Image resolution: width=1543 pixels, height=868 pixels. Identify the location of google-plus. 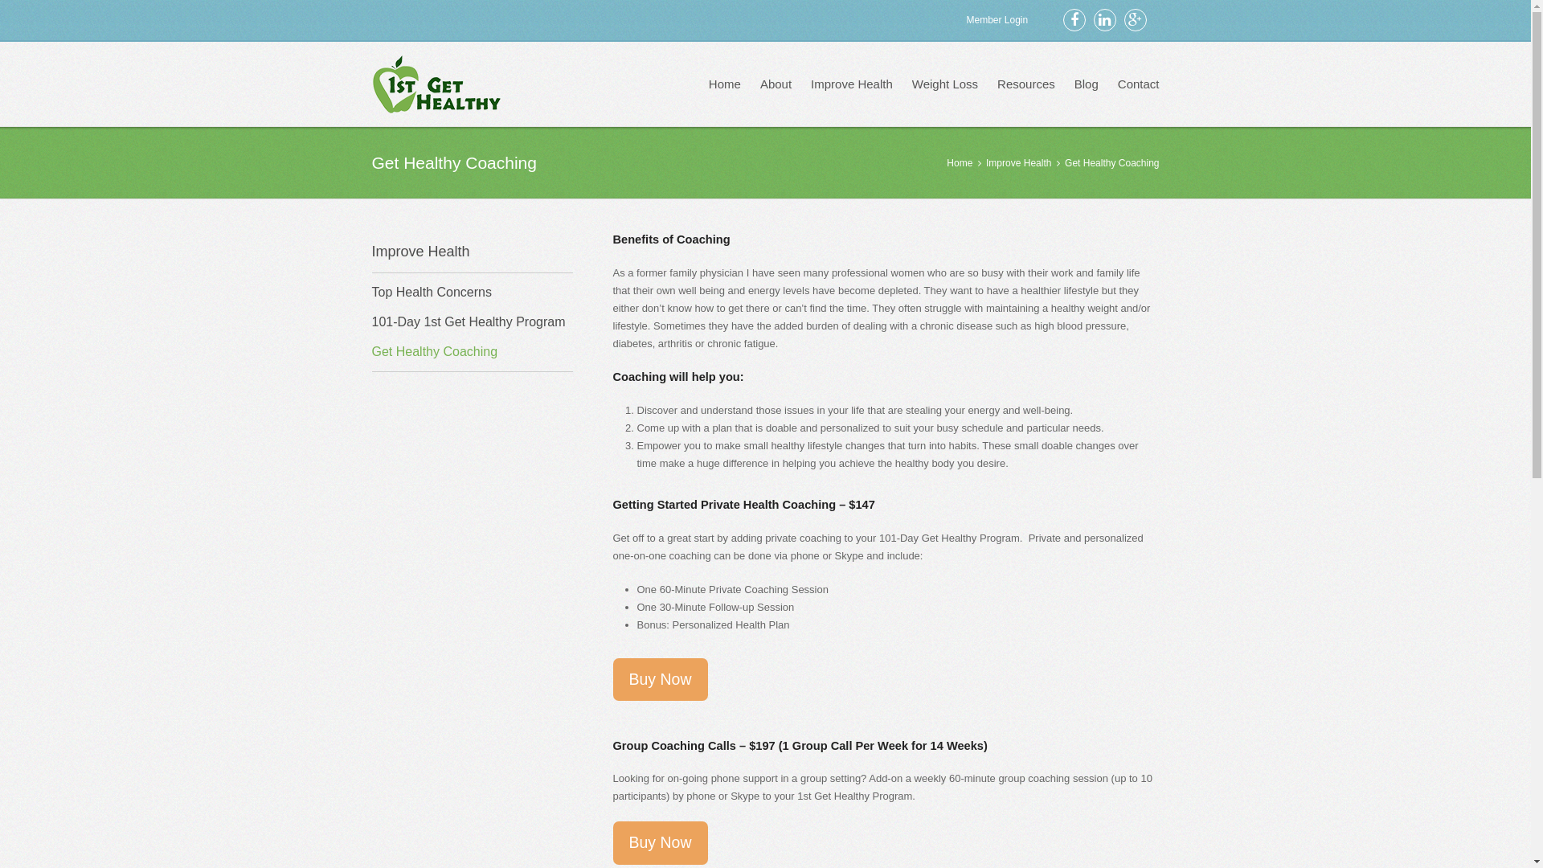
(1135, 20).